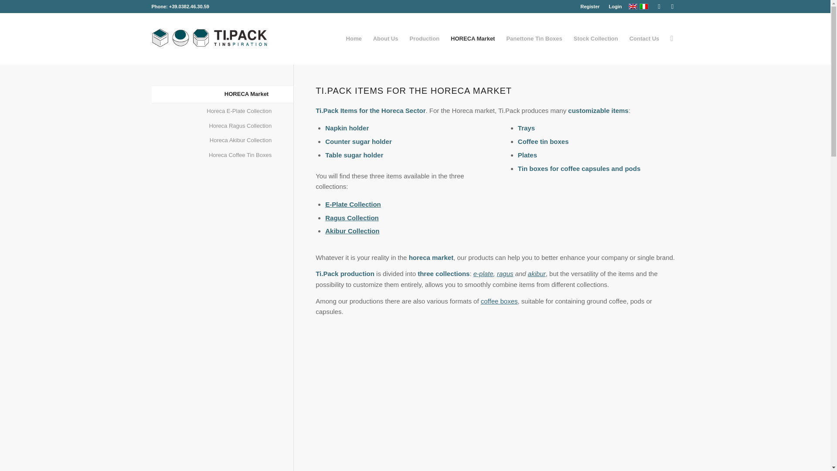  Describe the element at coordinates (616, 7) in the screenshot. I see `Login` at that location.